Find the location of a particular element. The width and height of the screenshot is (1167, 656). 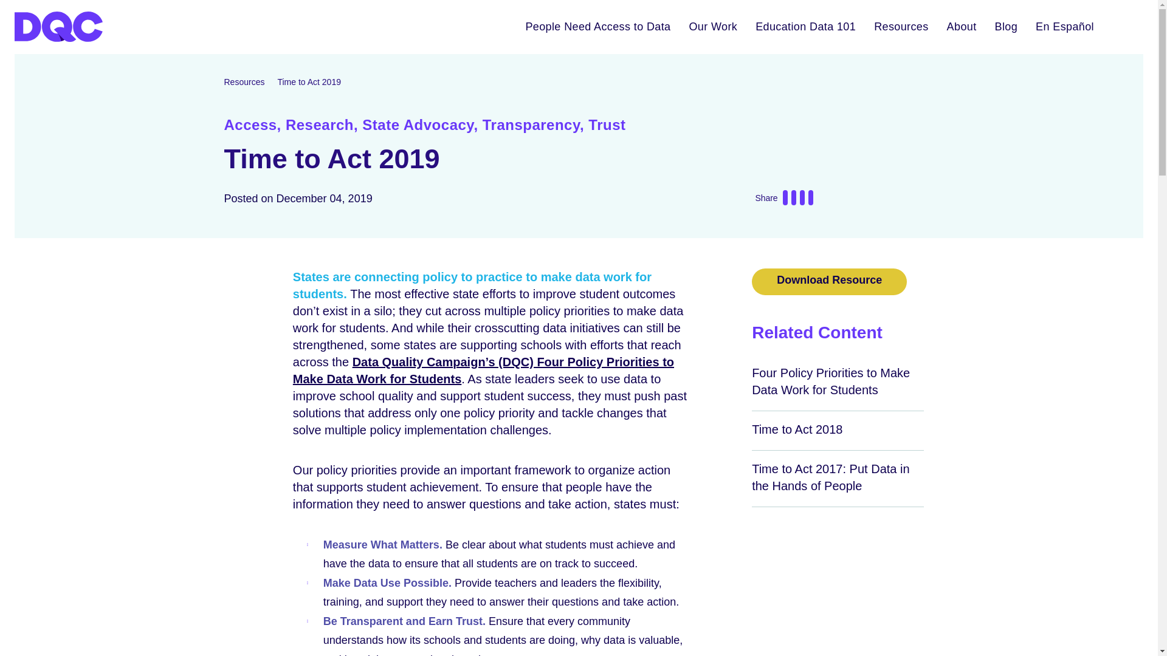

Search this site is located at coordinates (1123, 26).